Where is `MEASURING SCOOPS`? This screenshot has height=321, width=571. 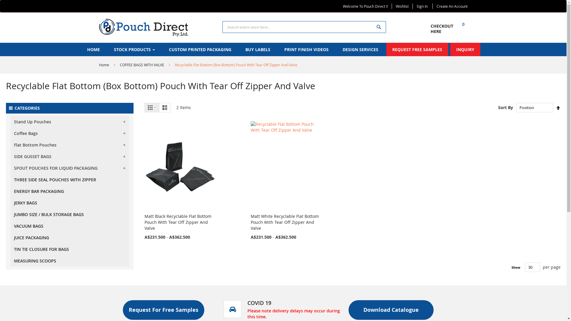 MEASURING SCOOPS is located at coordinates (70, 261).